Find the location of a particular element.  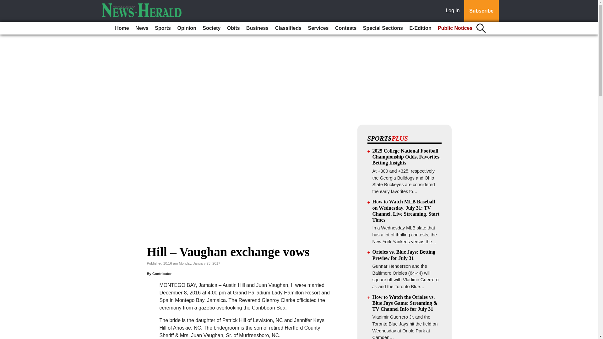

News is located at coordinates (142, 28).